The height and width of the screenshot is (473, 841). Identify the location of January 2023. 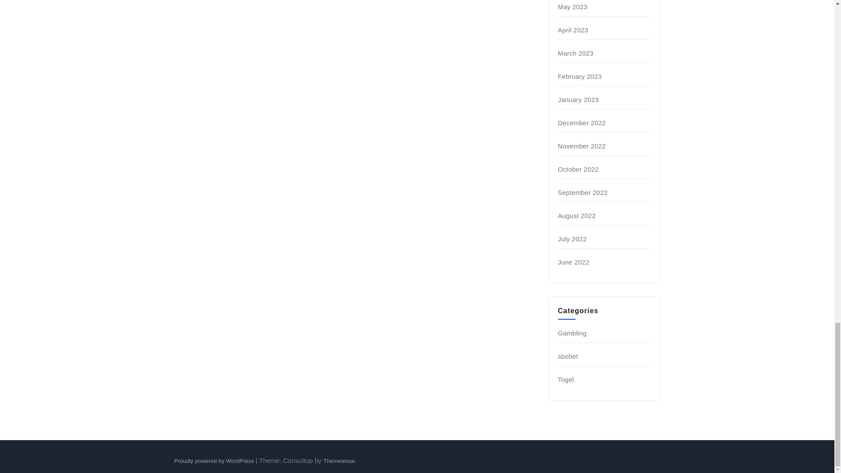
(578, 100).